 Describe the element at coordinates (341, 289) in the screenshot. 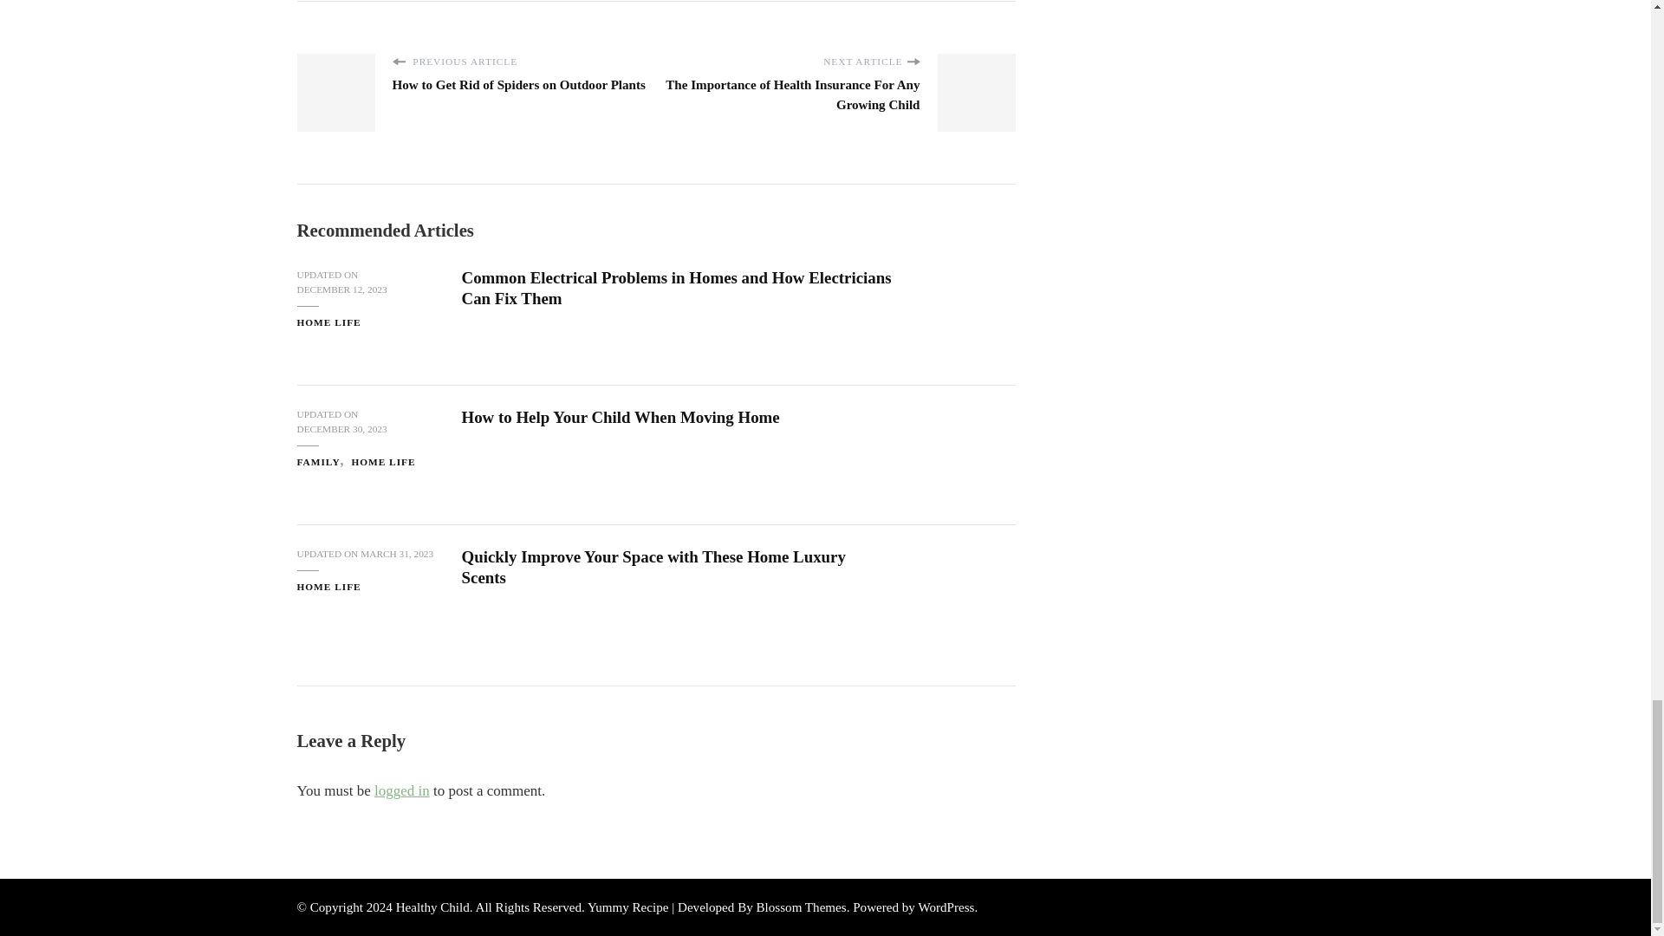

I see `DECEMBER 12, 2023` at that location.